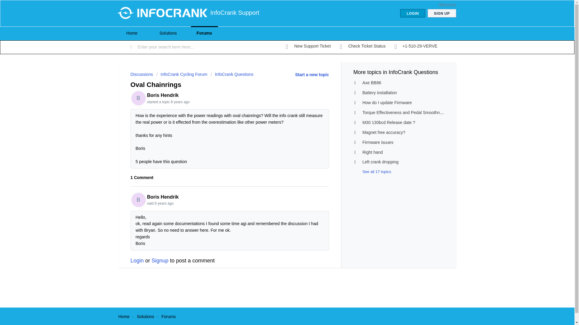 The width and height of the screenshot is (579, 325). I want to click on SIGN UP, so click(442, 13).